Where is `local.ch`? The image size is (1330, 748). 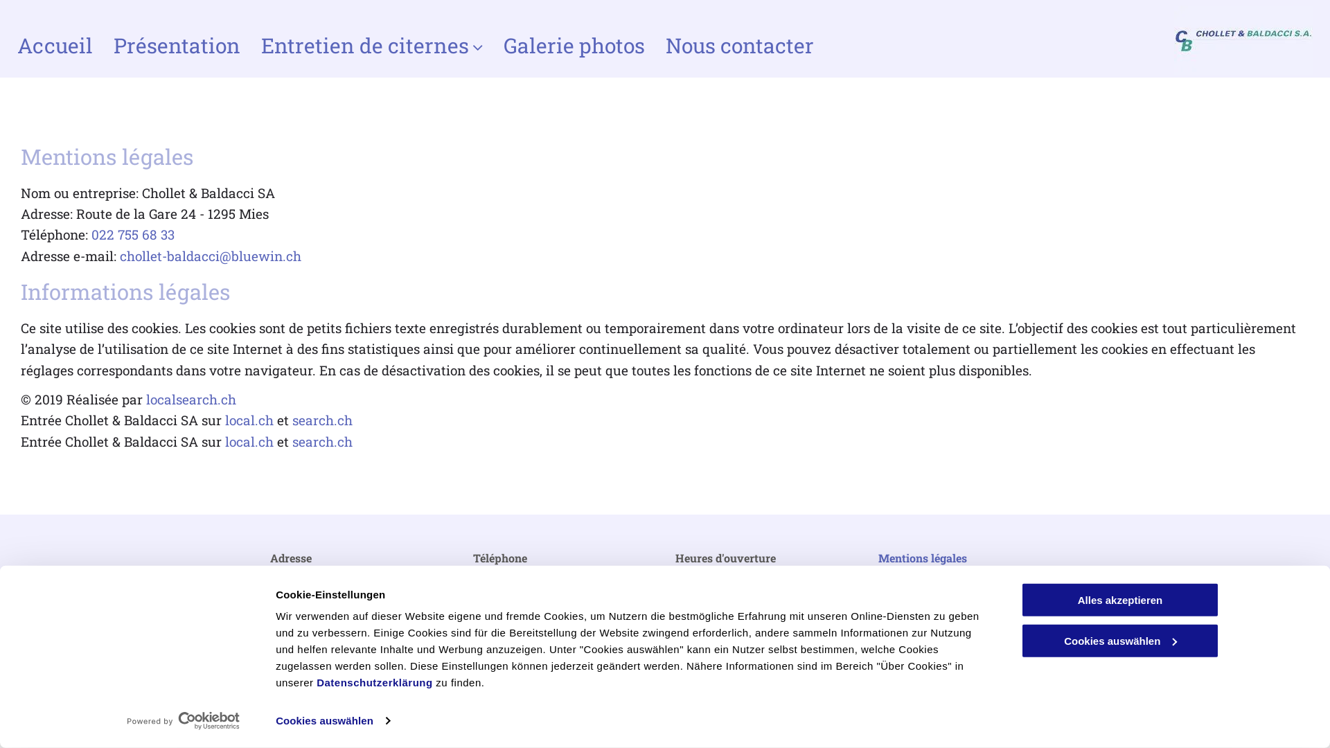
local.ch is located at coordinates (249, 420).